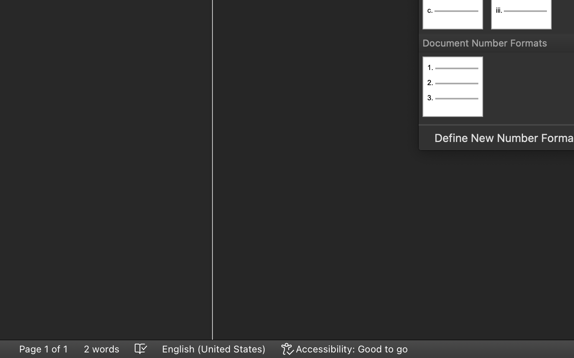 This screenshot has width=574, height=358. Describe the element at coordinates (345, 349) in the screenshot. I see `0` at that location.